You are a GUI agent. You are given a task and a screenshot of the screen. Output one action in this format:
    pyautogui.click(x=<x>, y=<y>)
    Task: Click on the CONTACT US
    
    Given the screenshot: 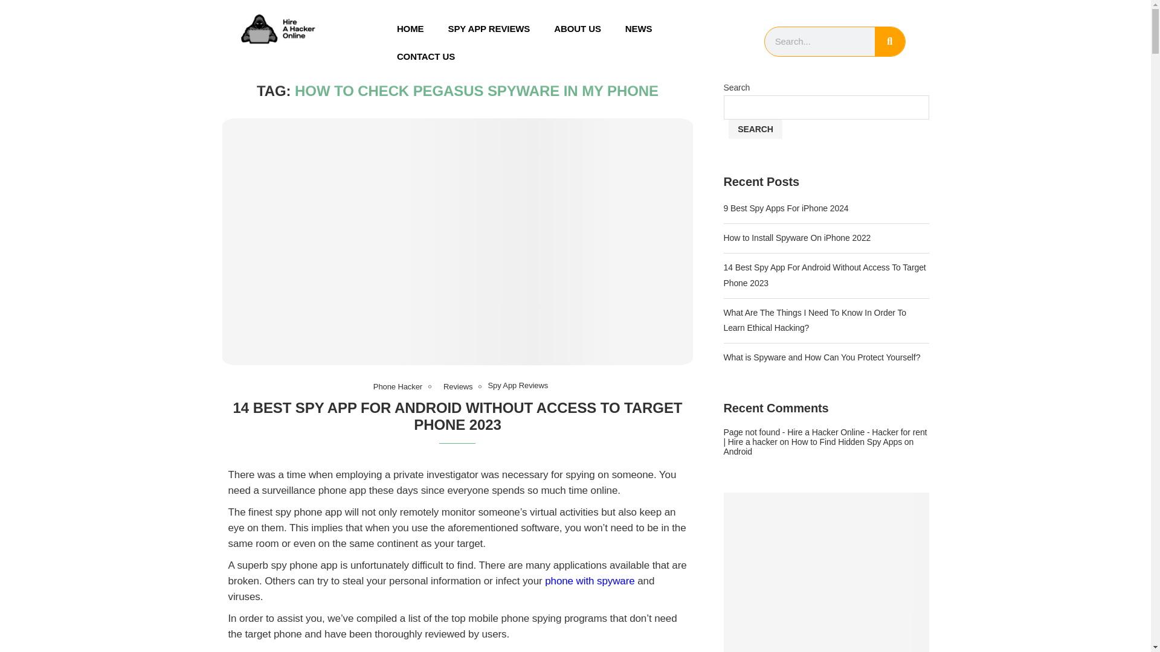 What is the action you would take?
    pyautogui.click(x=426, y=57)
    